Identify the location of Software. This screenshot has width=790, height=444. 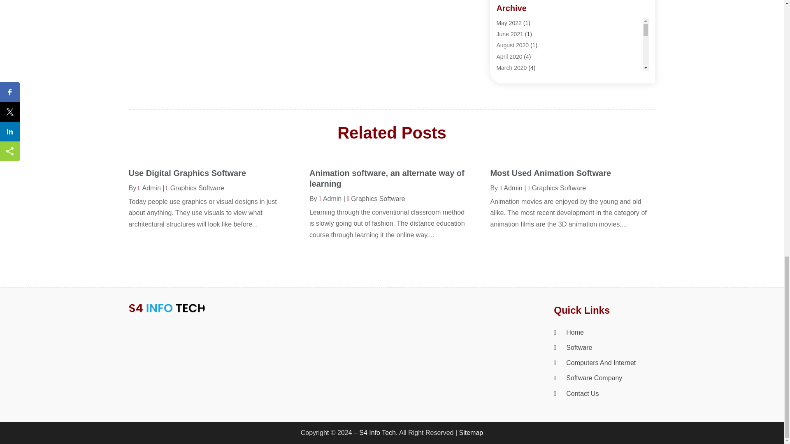
(507, 78).